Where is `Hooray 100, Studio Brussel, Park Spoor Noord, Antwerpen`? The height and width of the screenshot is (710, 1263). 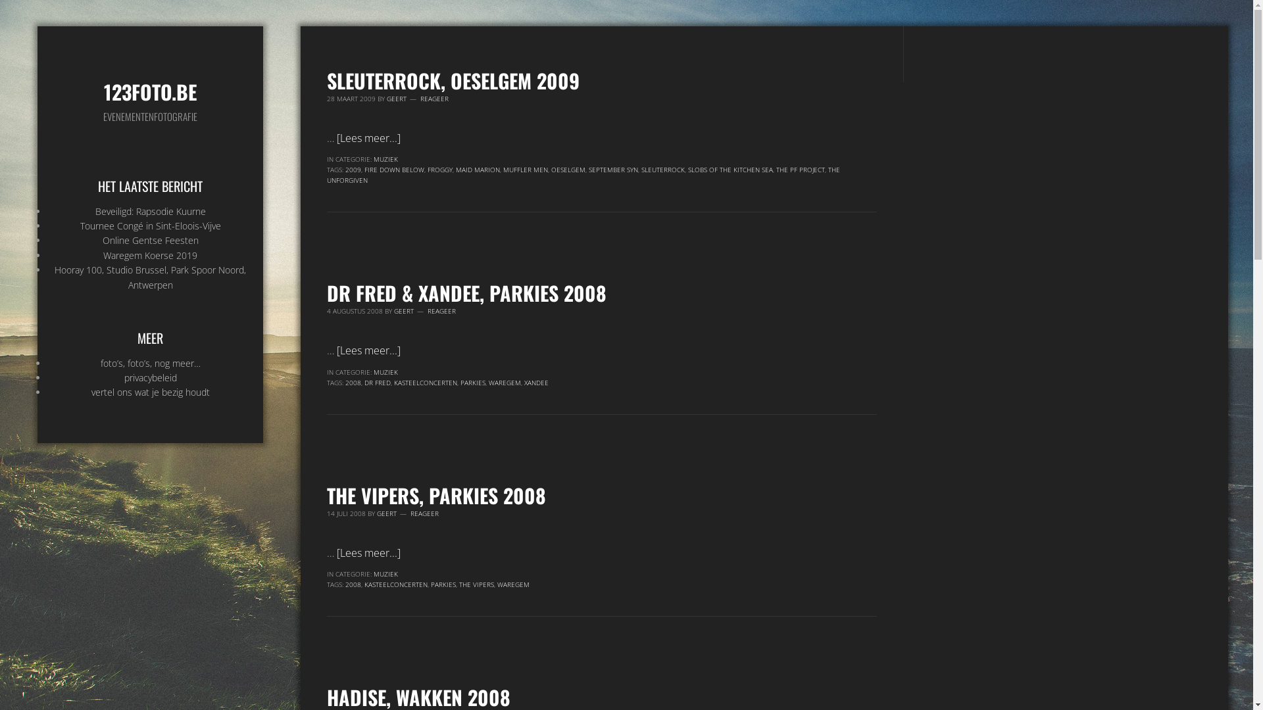
Hooray 100, Studio Brussel, Park Spoor Noord, Antwerpen is located at coordinates (150, 277).